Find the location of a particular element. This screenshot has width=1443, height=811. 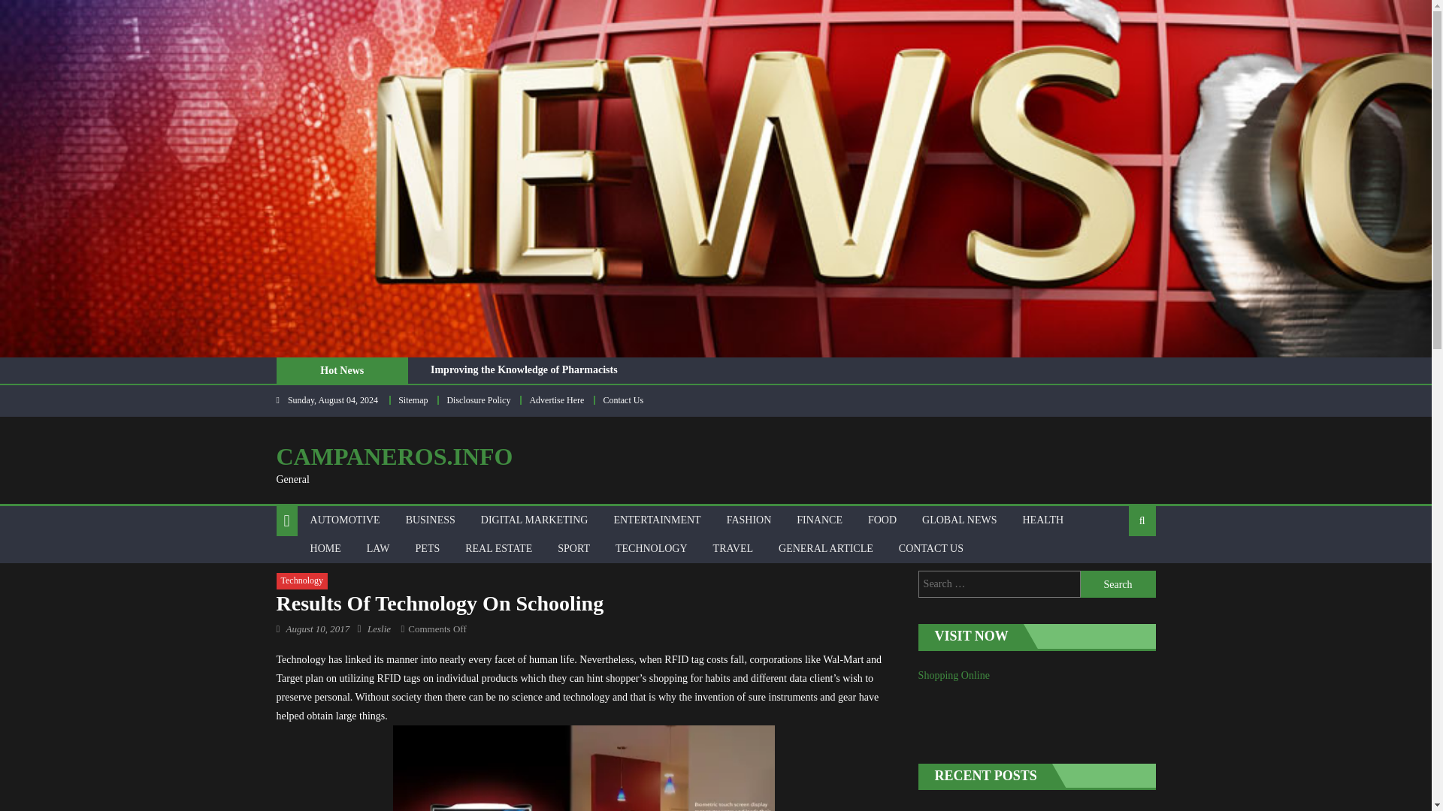

GENERAL ARTICLE is located at coordinates (825, 548).